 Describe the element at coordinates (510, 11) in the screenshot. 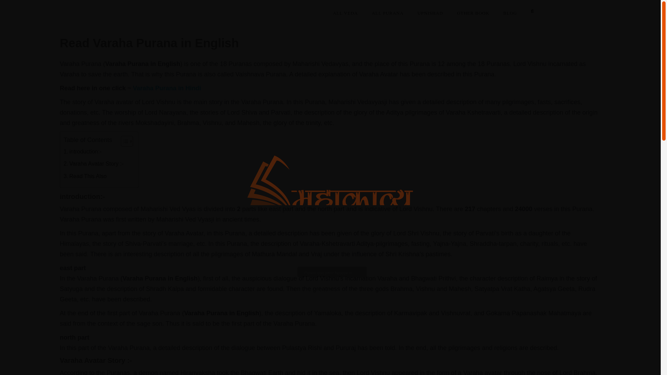

I see `BLOG` at that location.